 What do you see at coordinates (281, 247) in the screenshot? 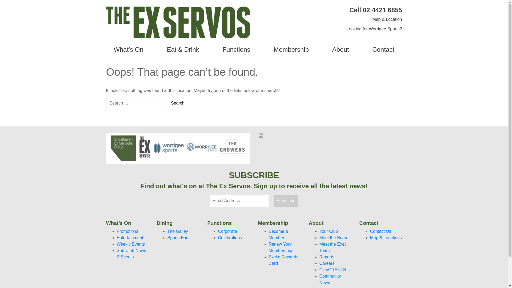
I see `Renew Your Membership` at bounding box center [281, 247].